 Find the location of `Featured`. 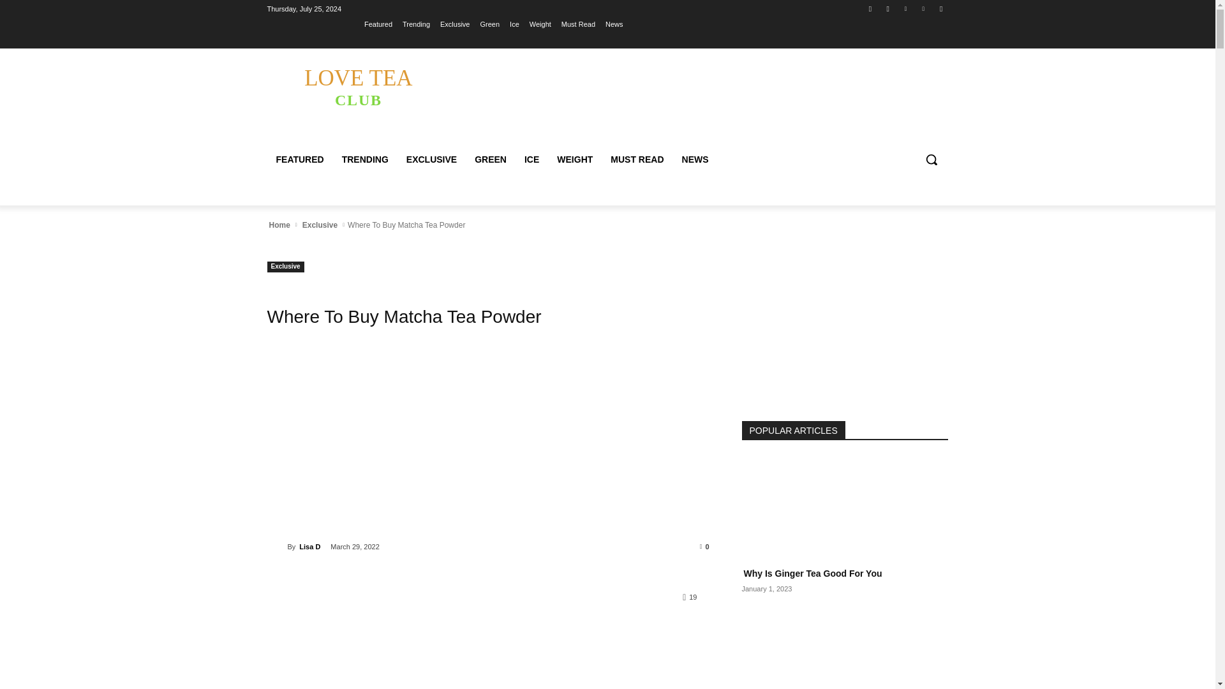

Featured is located at coordinates (378, 24).